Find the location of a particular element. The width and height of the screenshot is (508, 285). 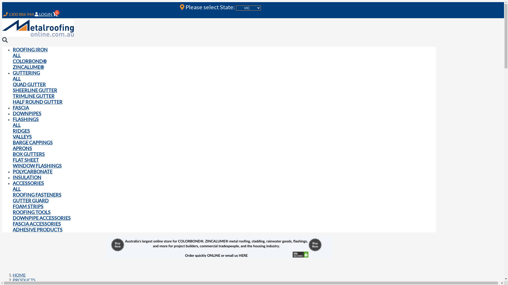

ALL is located at coordinates (17, 79).